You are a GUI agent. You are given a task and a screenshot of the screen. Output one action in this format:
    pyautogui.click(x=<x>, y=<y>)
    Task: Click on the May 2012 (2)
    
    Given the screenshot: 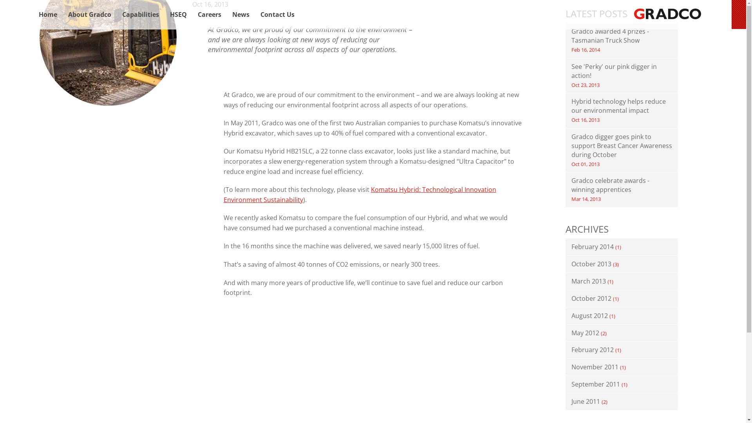 What is the action you would take?
    pyautogui.click(x=622, y=333)
    